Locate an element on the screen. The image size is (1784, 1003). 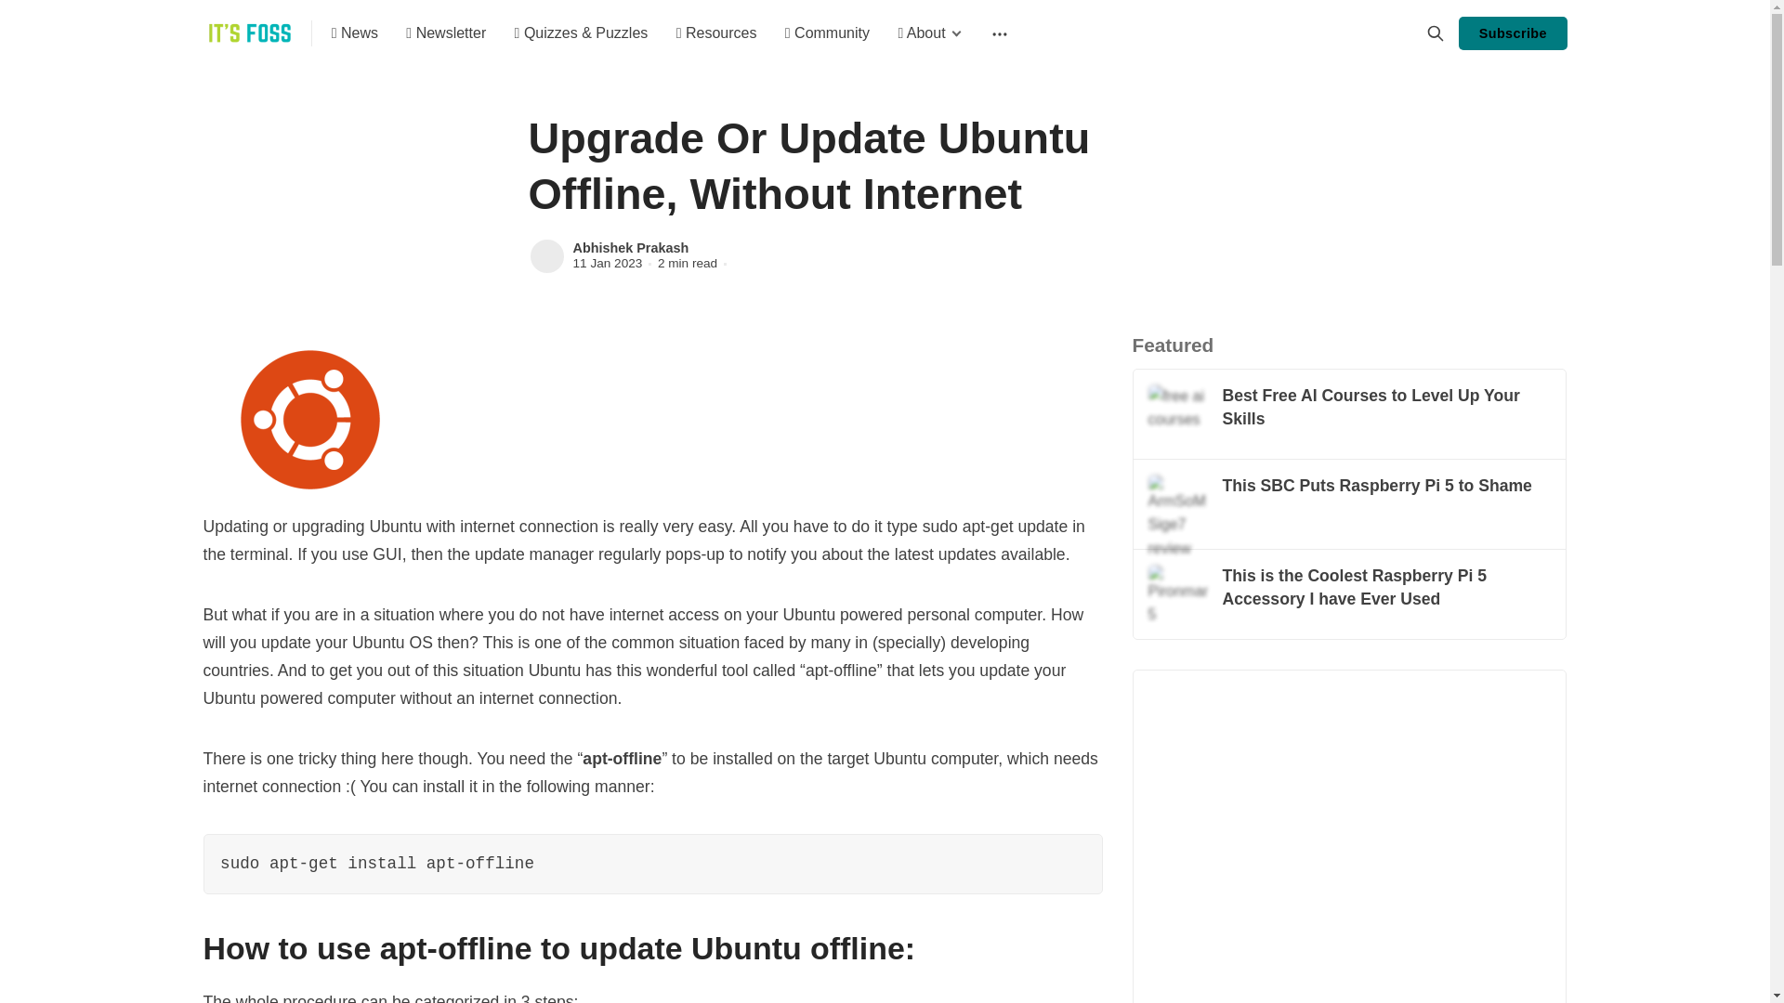
Subscribe is located at coordinates (1513, 33).